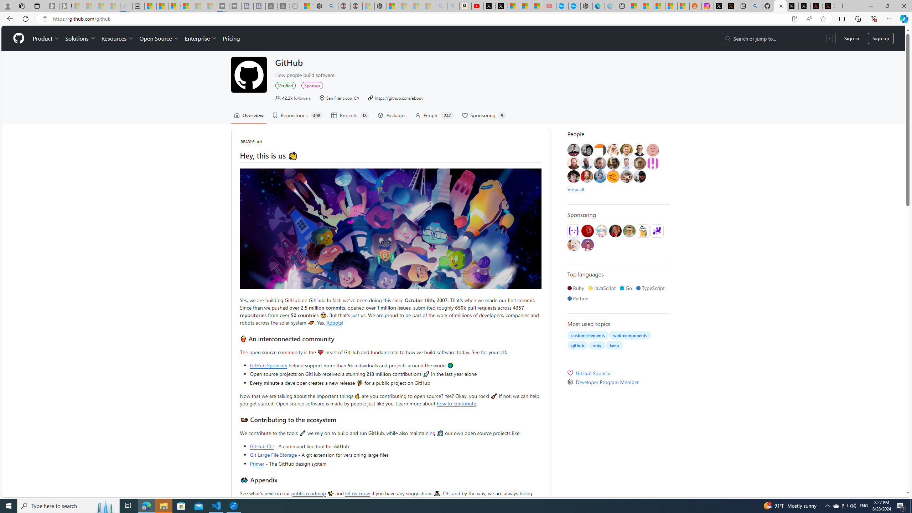 Image resolution: width=912 pixels, height=513 pixels. What do you see at coordinates (653, 150) in the screenshot?
I see `@skalnik` at bounding box center [653, 150].